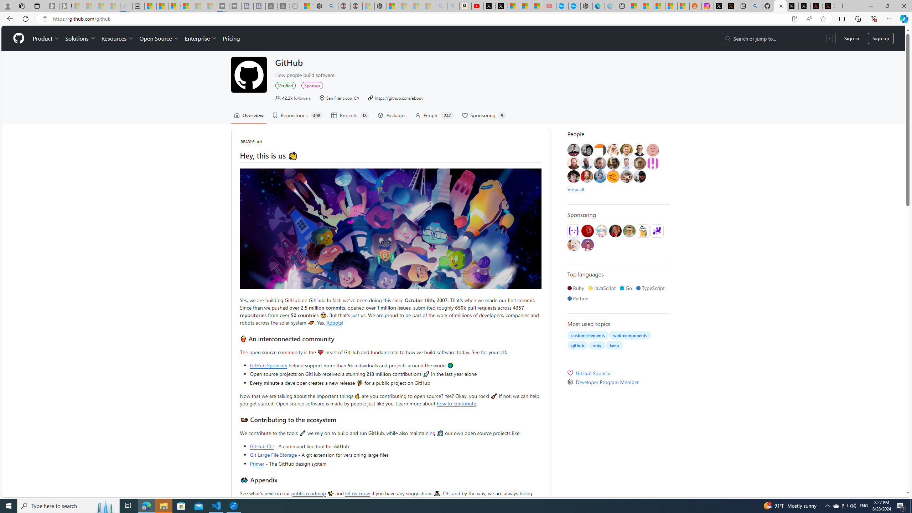 Image resolution: width=912 pixels, height=513 pixels. What do you see at coordinates (653, 150) in the screenshot?
I see `@skalnik` at bounding box center [653, 150].